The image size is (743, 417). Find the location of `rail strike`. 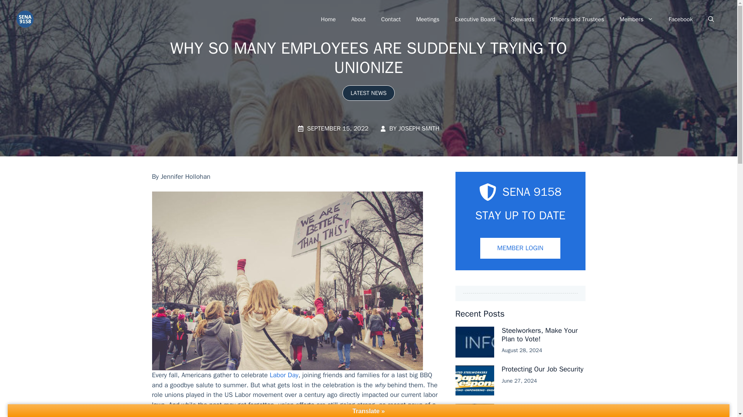

rail strike is located at coordinates (192, 414).